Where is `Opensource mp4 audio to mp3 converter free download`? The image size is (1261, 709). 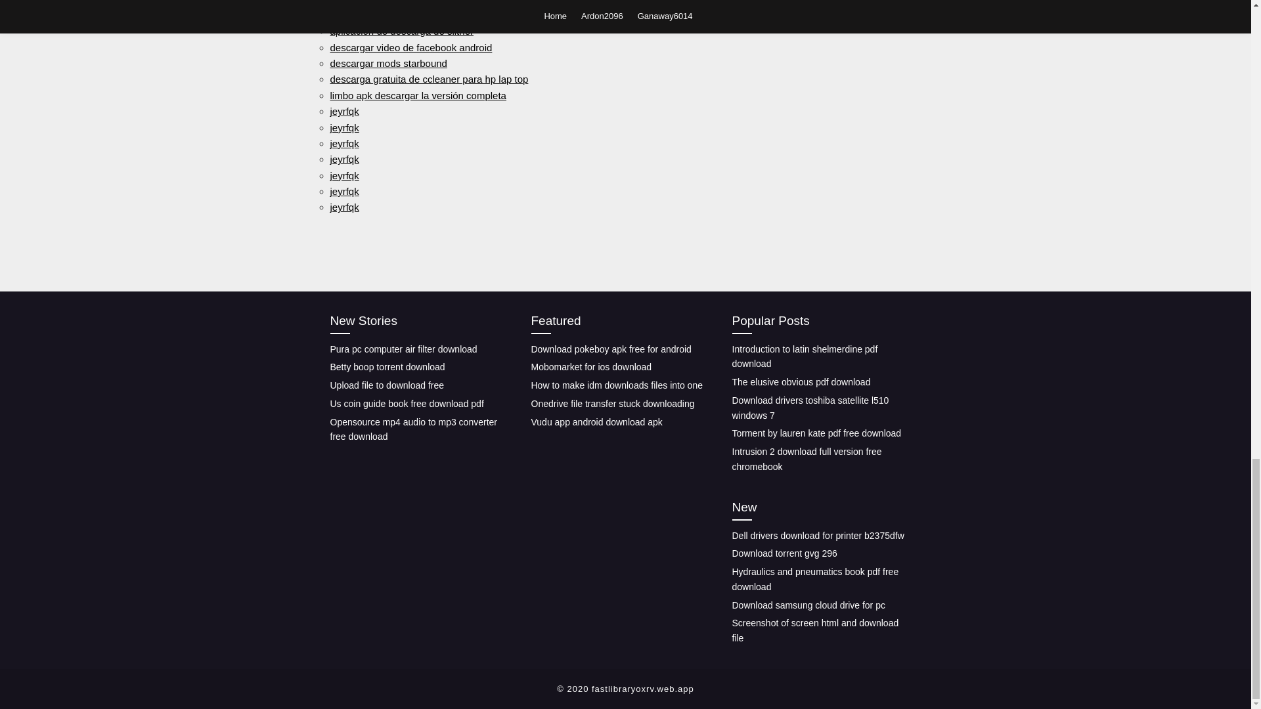 Opensource mp4 audio to mp3 converter free download is located at coordinates (412, 429).